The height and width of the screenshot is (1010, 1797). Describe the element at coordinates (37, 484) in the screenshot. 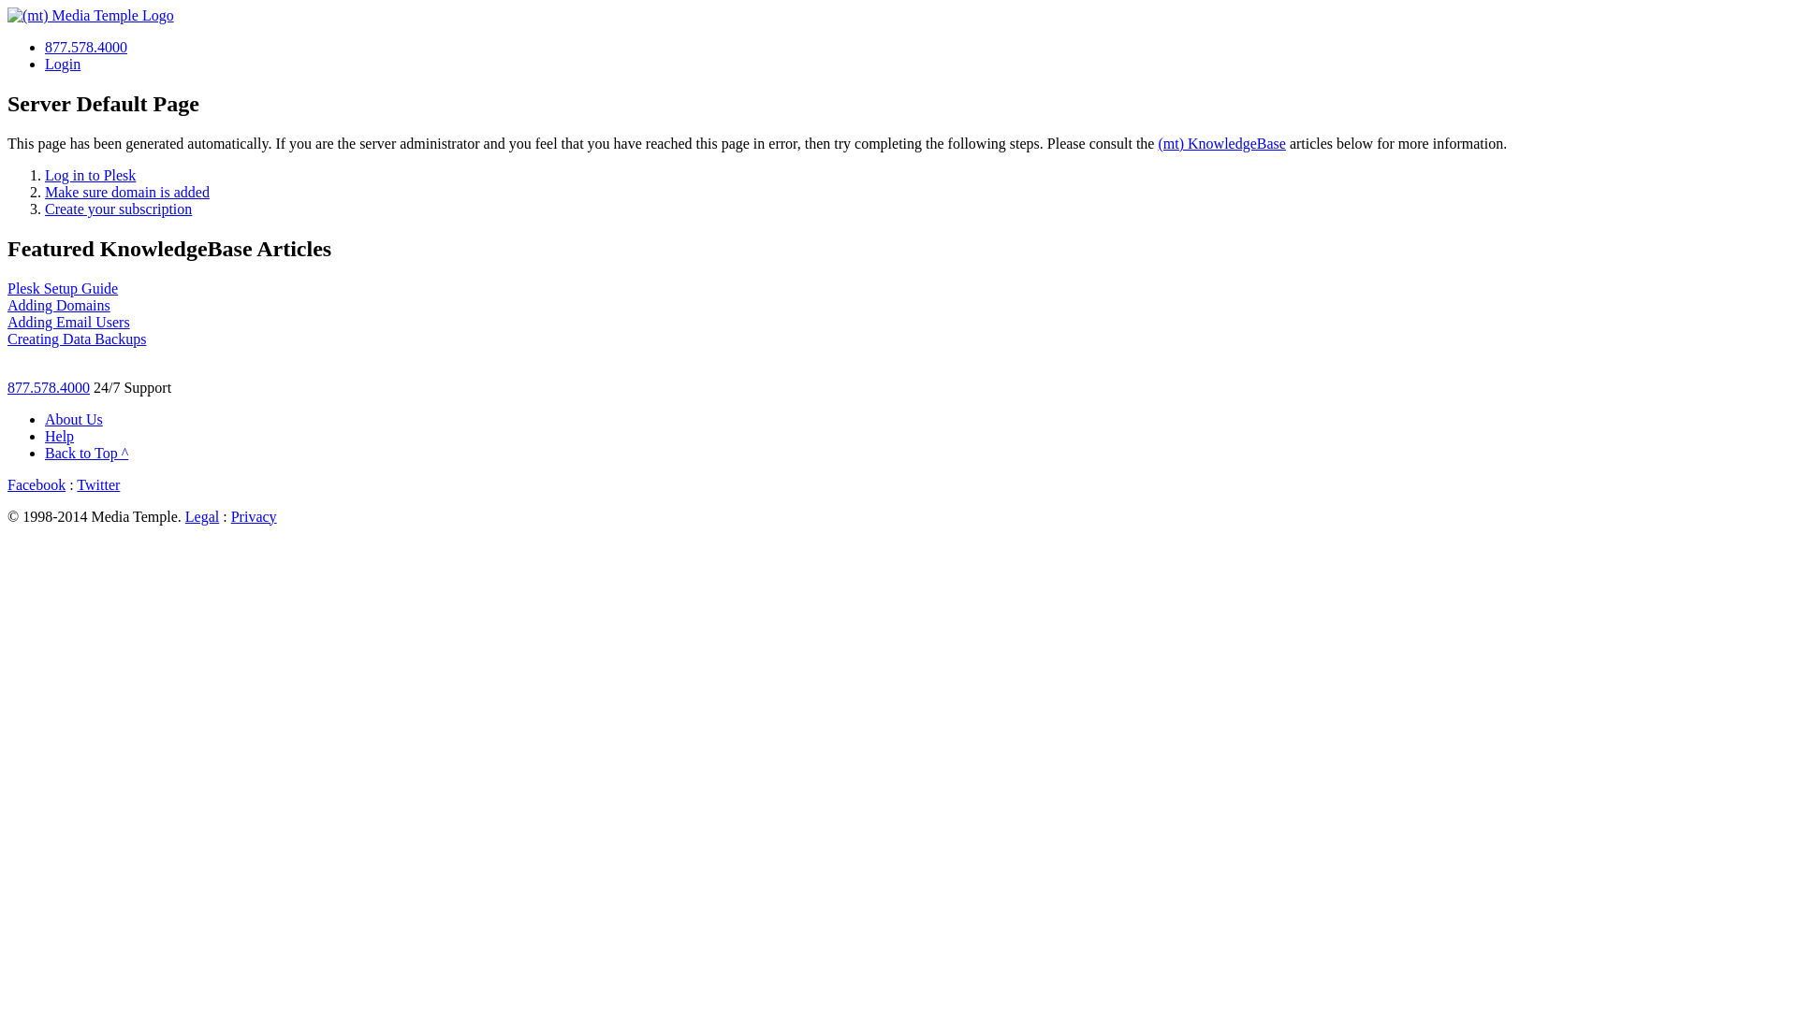

I see `Facebook` at that location.